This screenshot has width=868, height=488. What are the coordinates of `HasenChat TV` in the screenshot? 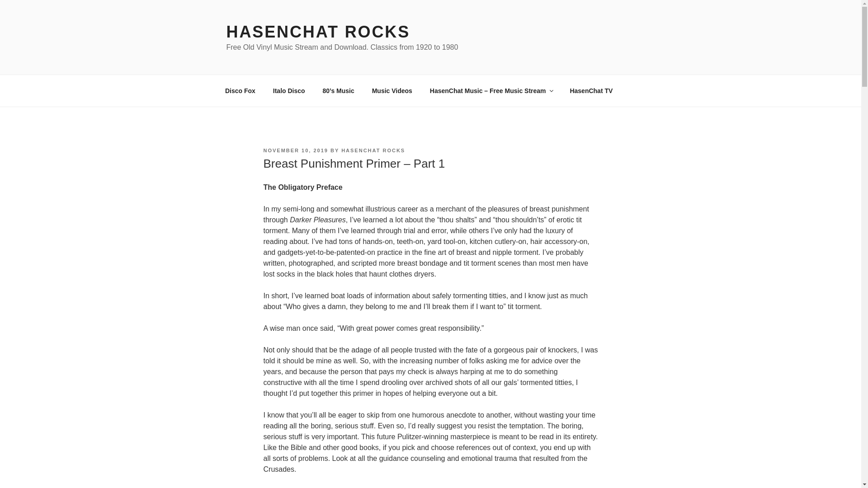 It's located at (591, 90).